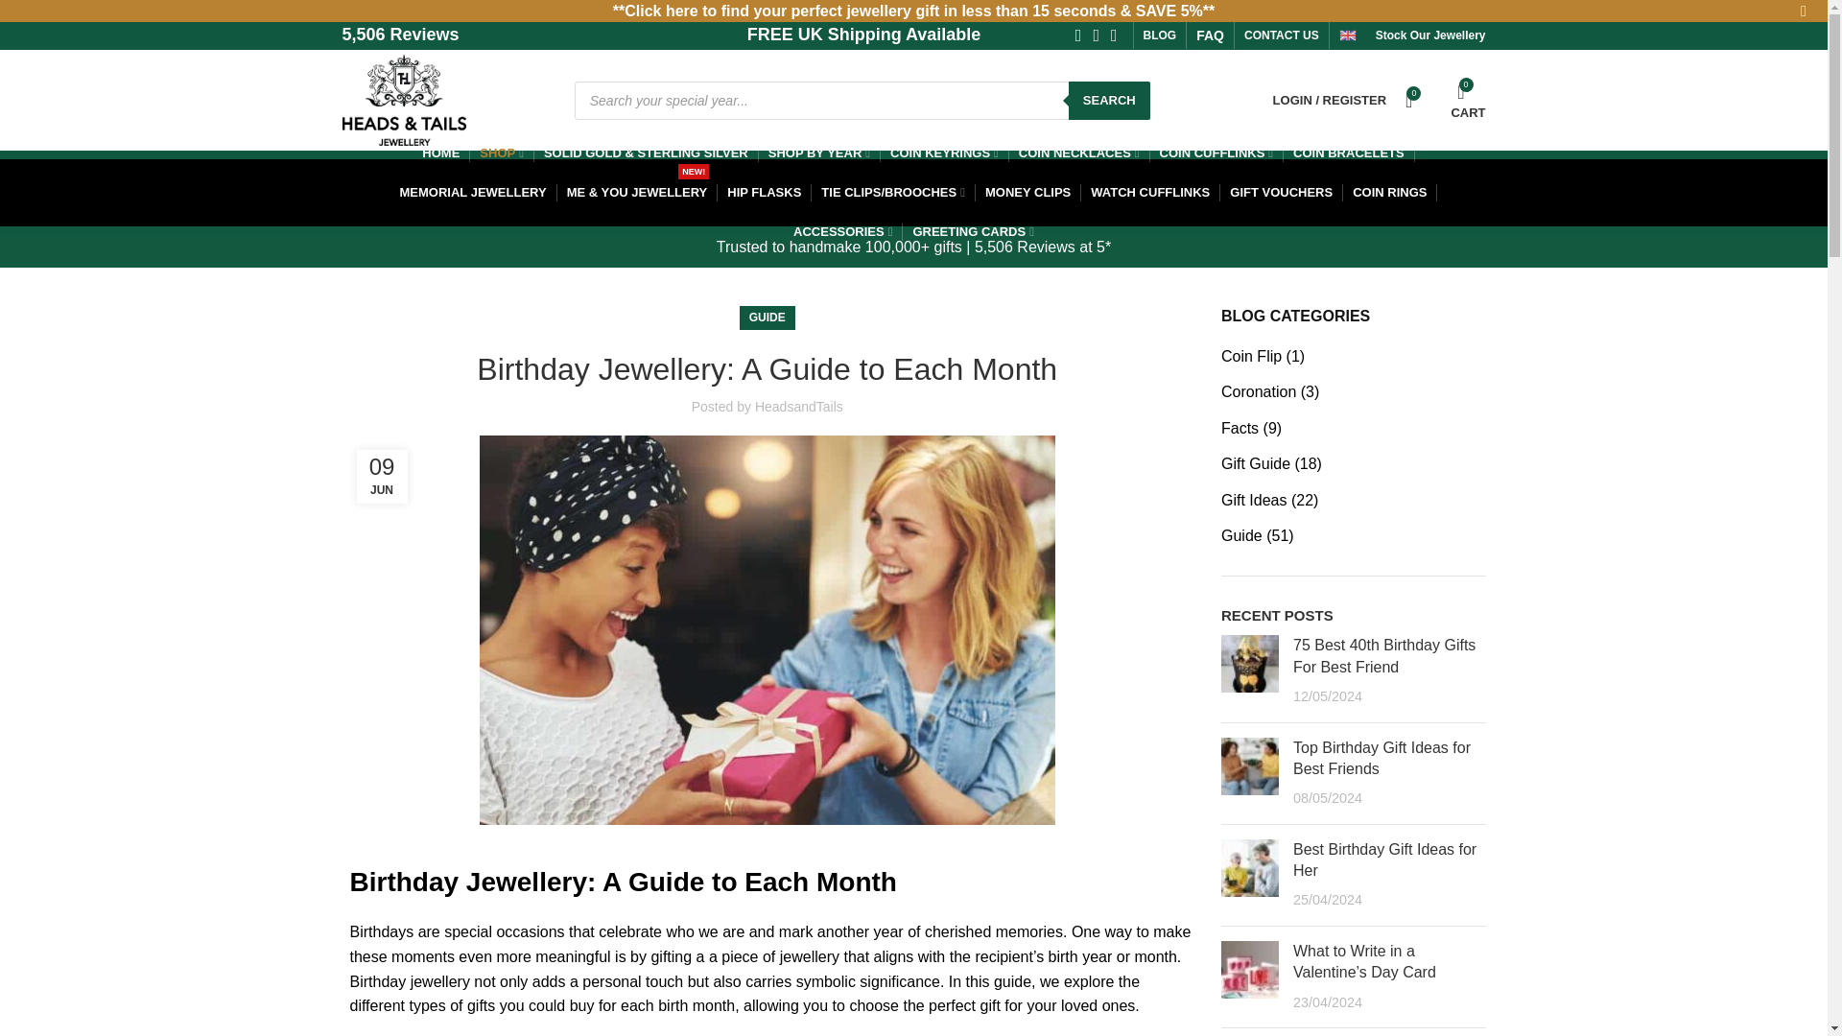  I want to click on Shopping cart, so click(1282, 35).